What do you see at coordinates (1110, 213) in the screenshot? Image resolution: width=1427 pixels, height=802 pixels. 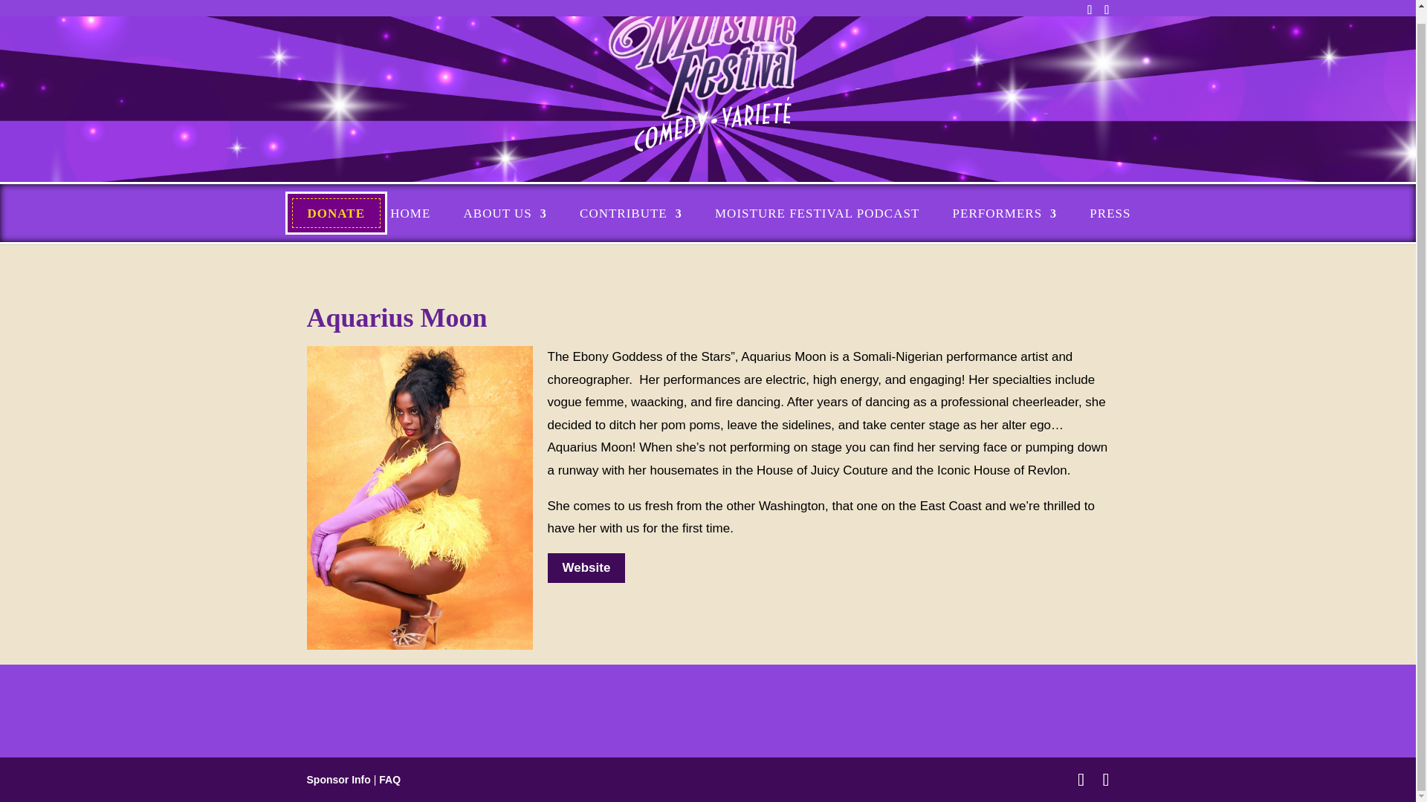 I see `PRESS` at bounding box center [1110, 213].